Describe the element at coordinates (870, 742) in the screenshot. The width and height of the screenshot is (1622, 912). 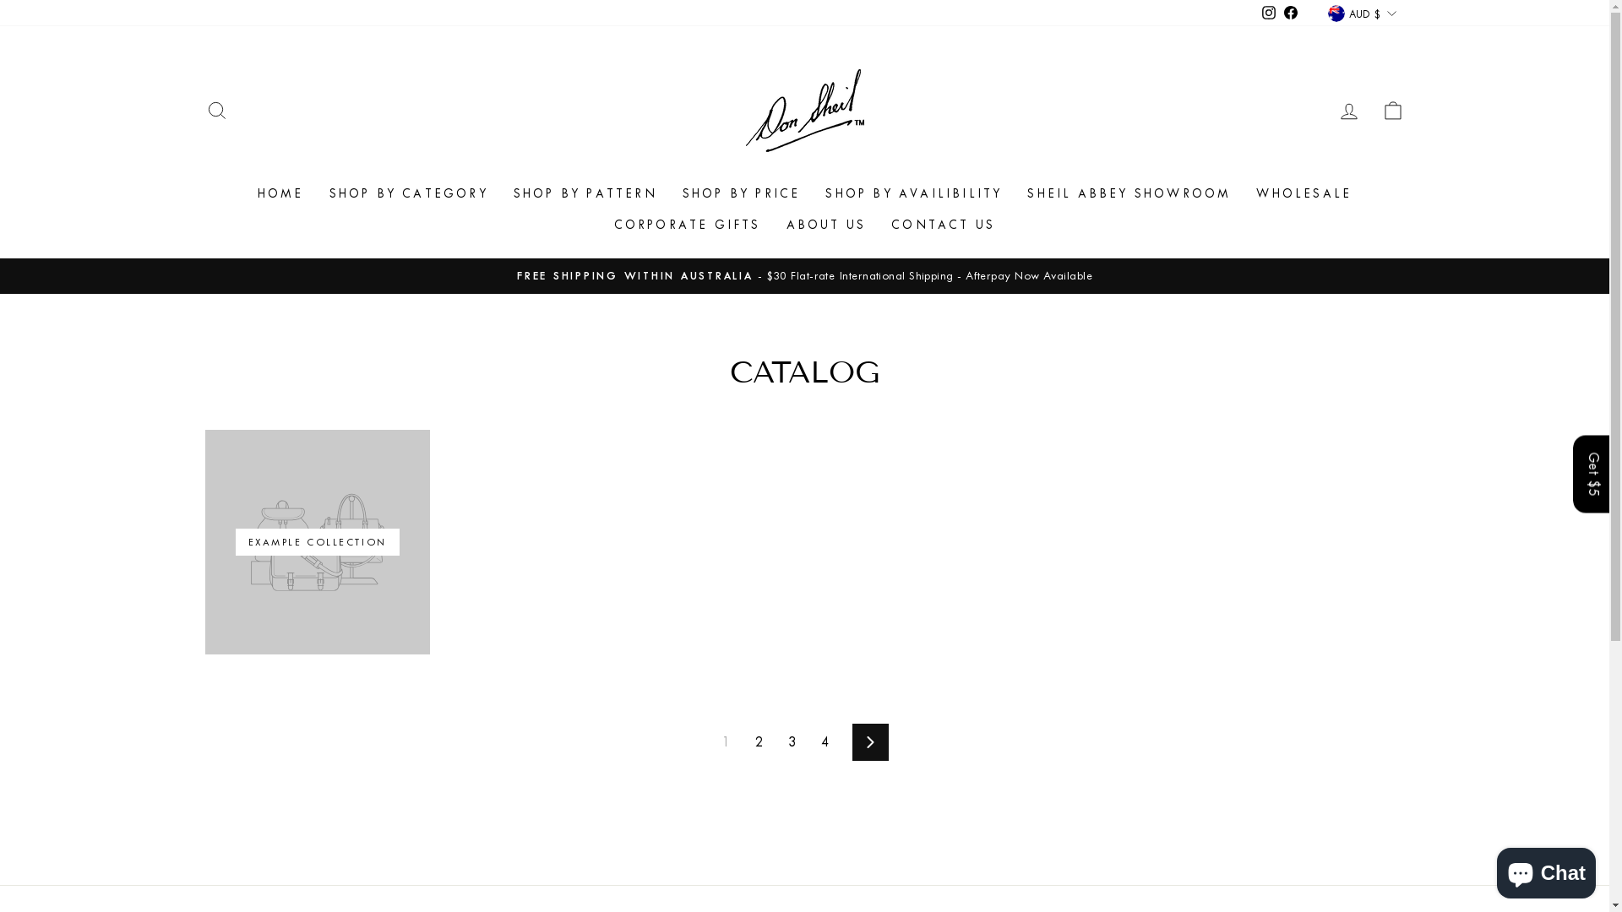
I see `Next` at that location.